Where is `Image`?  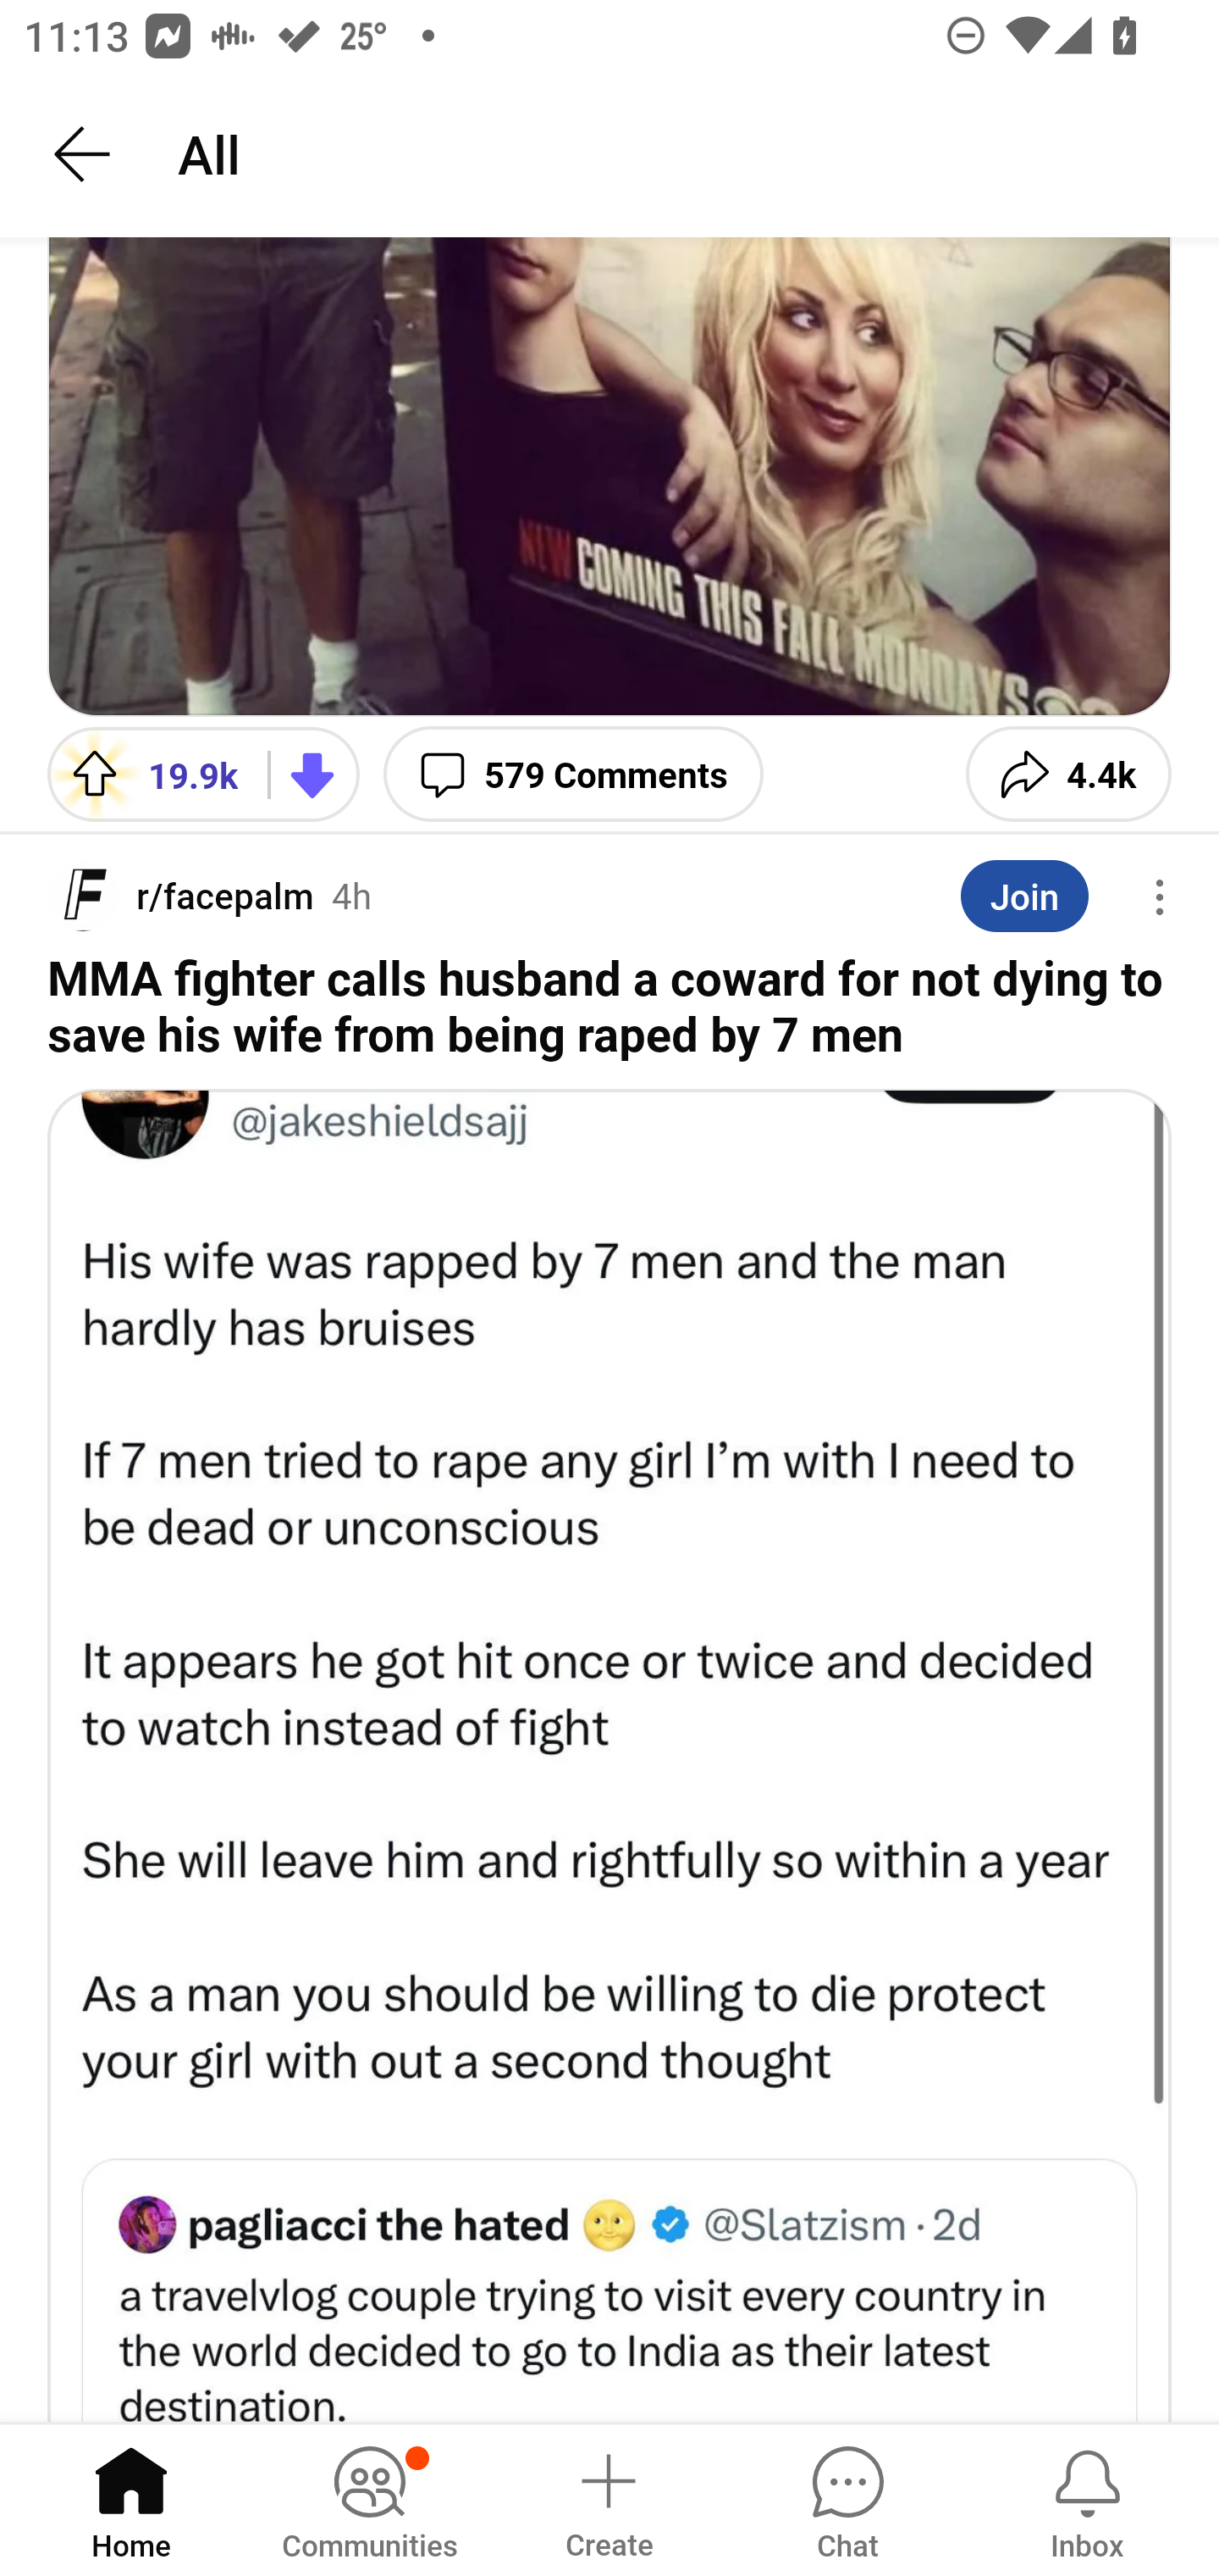 Image is located at coordinates (609, 476).